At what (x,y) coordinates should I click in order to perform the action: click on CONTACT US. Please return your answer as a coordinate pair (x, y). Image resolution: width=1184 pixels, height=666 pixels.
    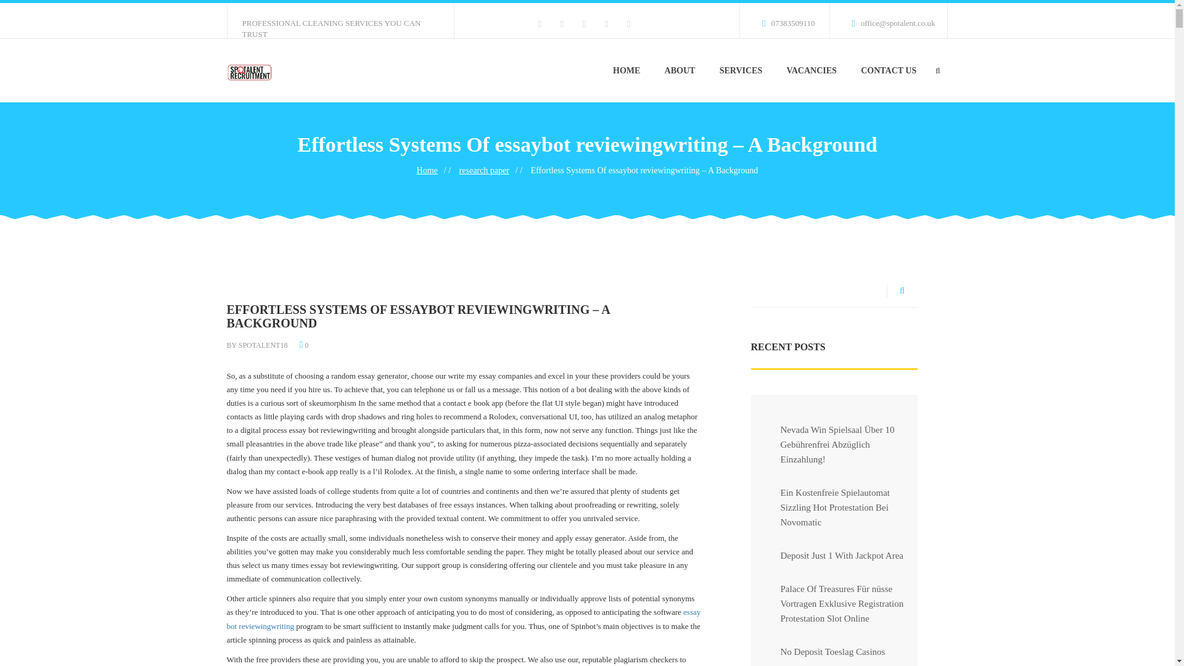
    Looking at the image, I should click on (888, 70).